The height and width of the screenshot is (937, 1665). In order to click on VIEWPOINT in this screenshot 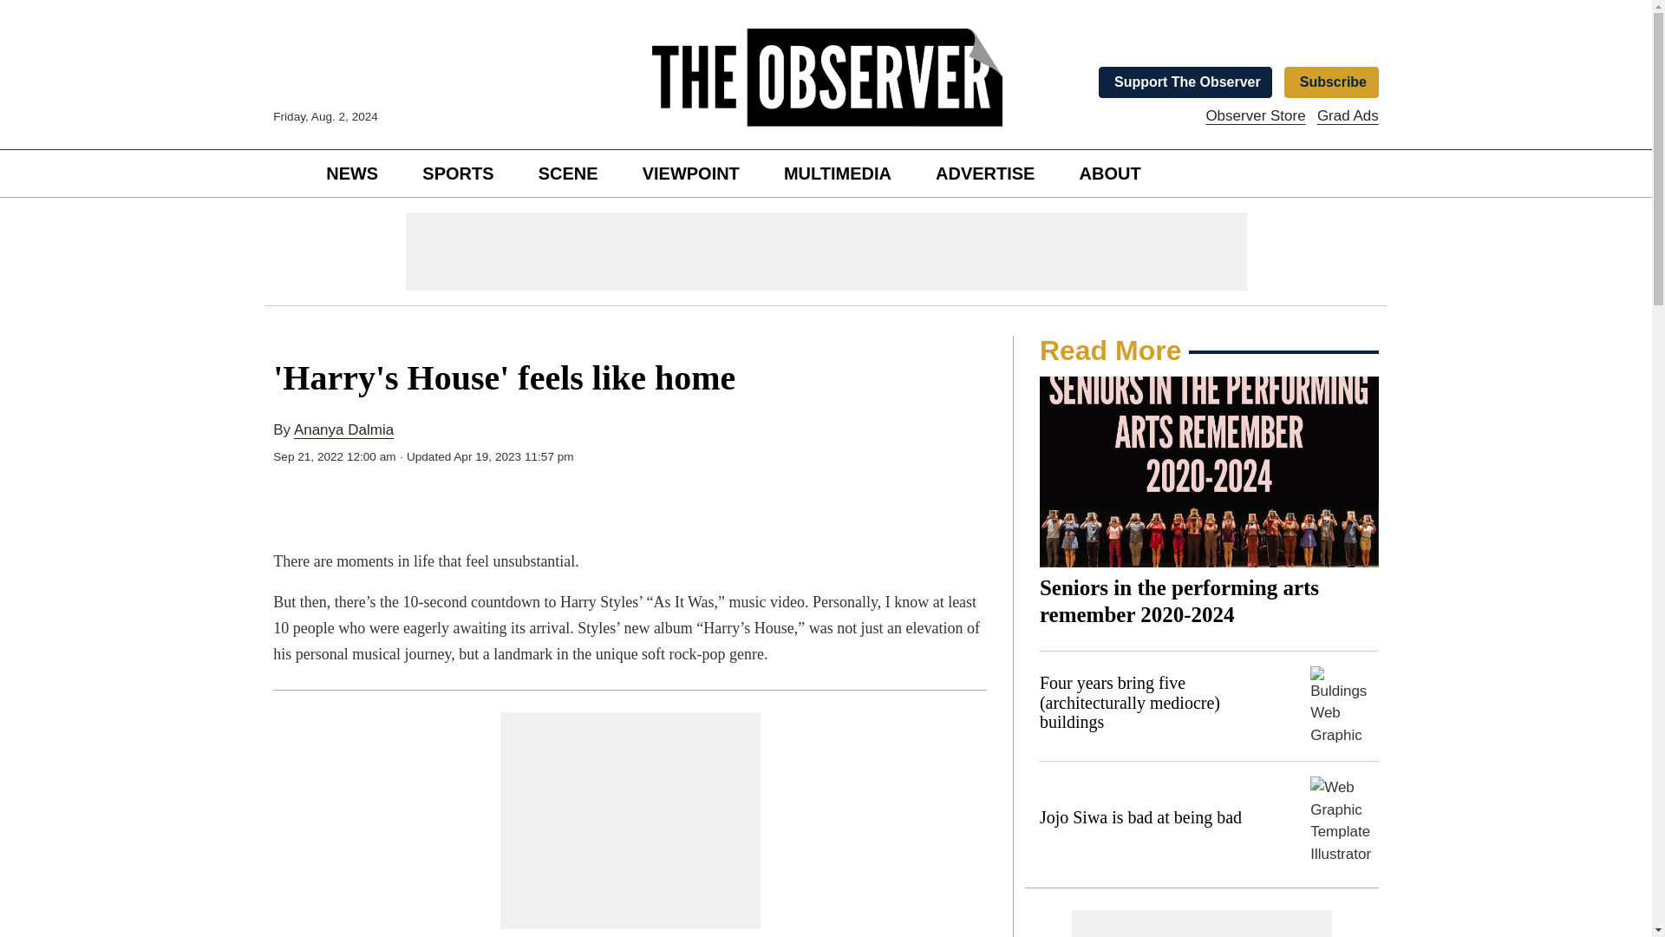, I will do `click(690, 174)`.